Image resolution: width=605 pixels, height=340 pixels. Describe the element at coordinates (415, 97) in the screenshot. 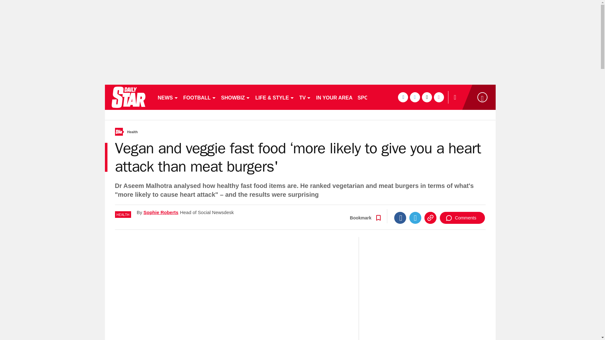

I see `twitter` at that location.